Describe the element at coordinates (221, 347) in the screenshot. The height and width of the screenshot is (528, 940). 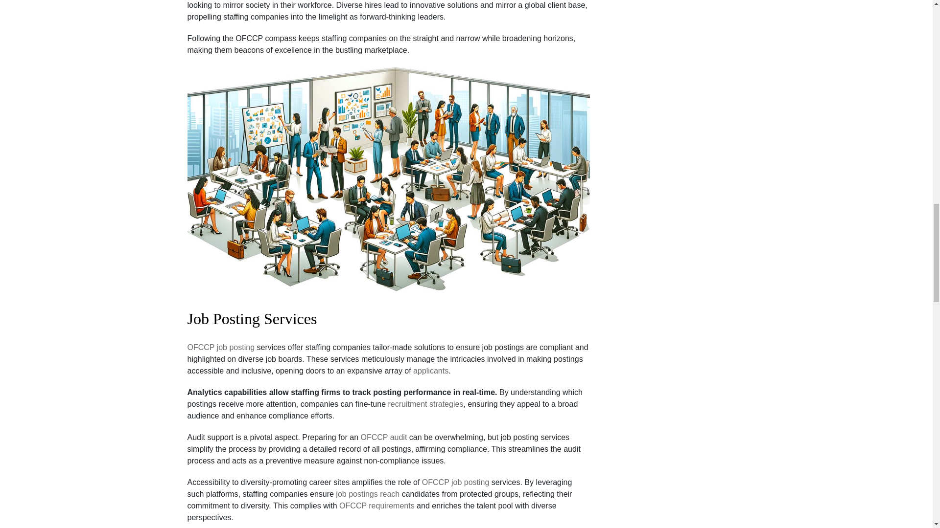
I see `OFCCP job posting` at that location.